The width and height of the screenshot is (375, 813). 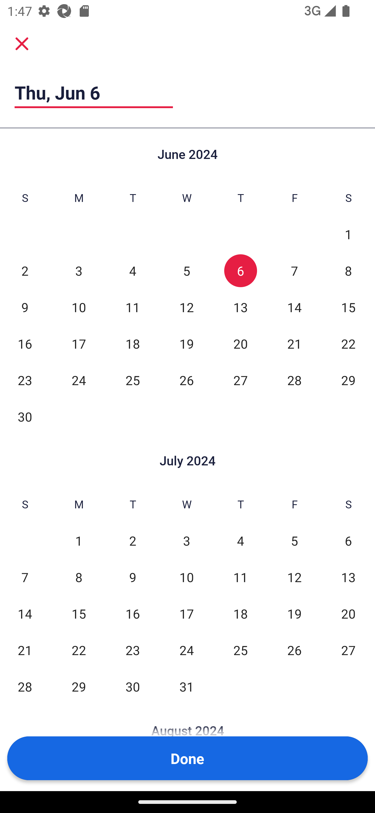 What do you see at coordinates (79, 307) in the screenshot?
I see `10 Mon, Jun 10, Not Selected` at bounding box center [79, 307].